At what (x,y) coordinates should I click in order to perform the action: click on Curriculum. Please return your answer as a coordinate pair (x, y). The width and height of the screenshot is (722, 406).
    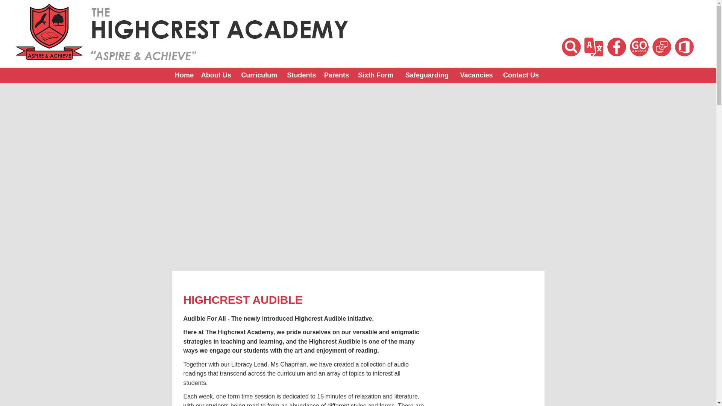
    Looking at the image, I should click on (259, 75).